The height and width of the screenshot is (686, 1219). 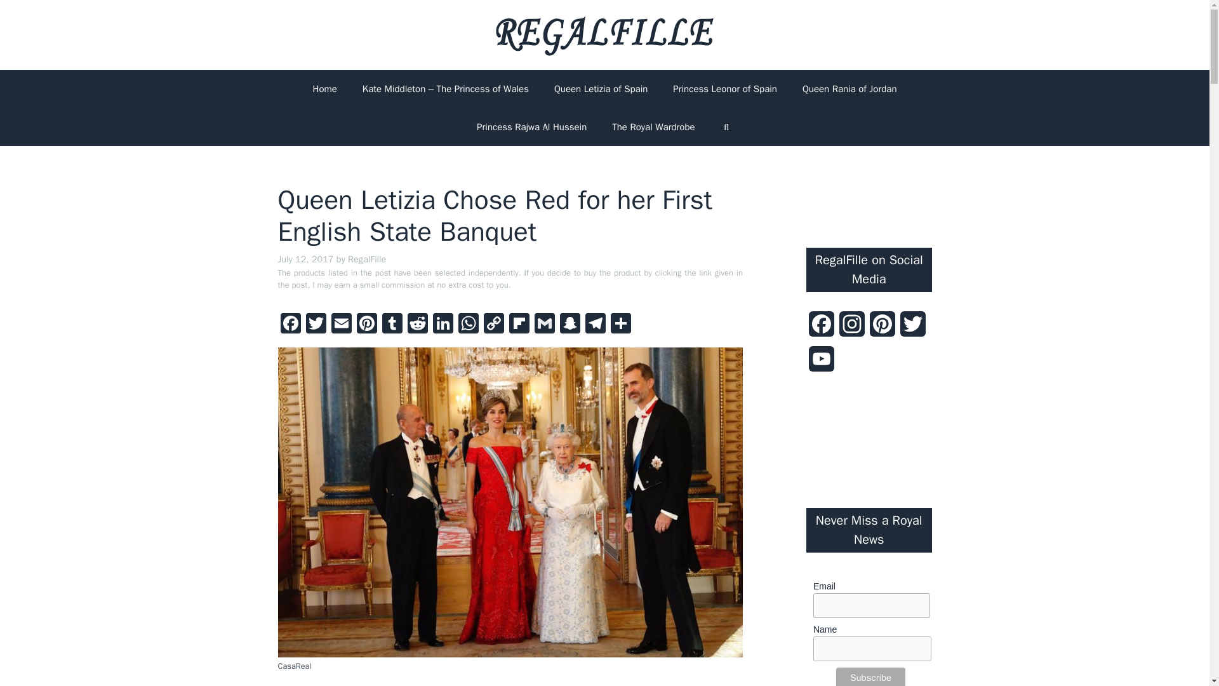 I want to click on LinkedIn, so click(x=443, y=325).